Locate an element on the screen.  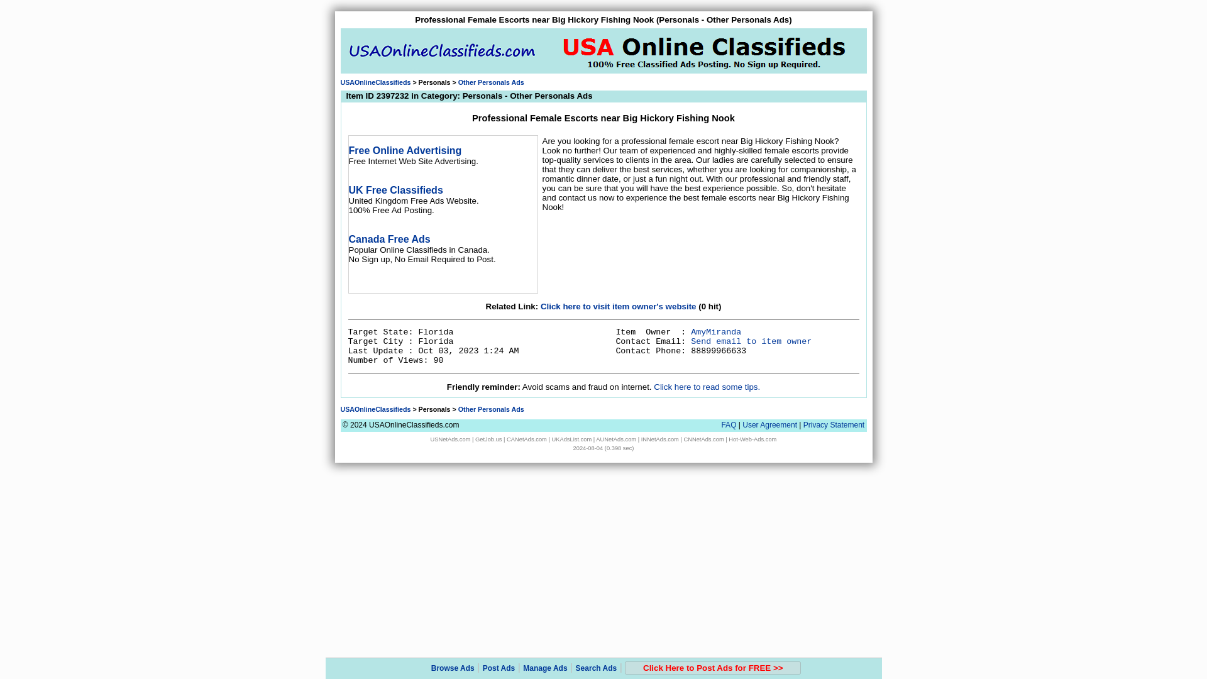
Click here to visit item owner's website is located at coordinates (619, 306).